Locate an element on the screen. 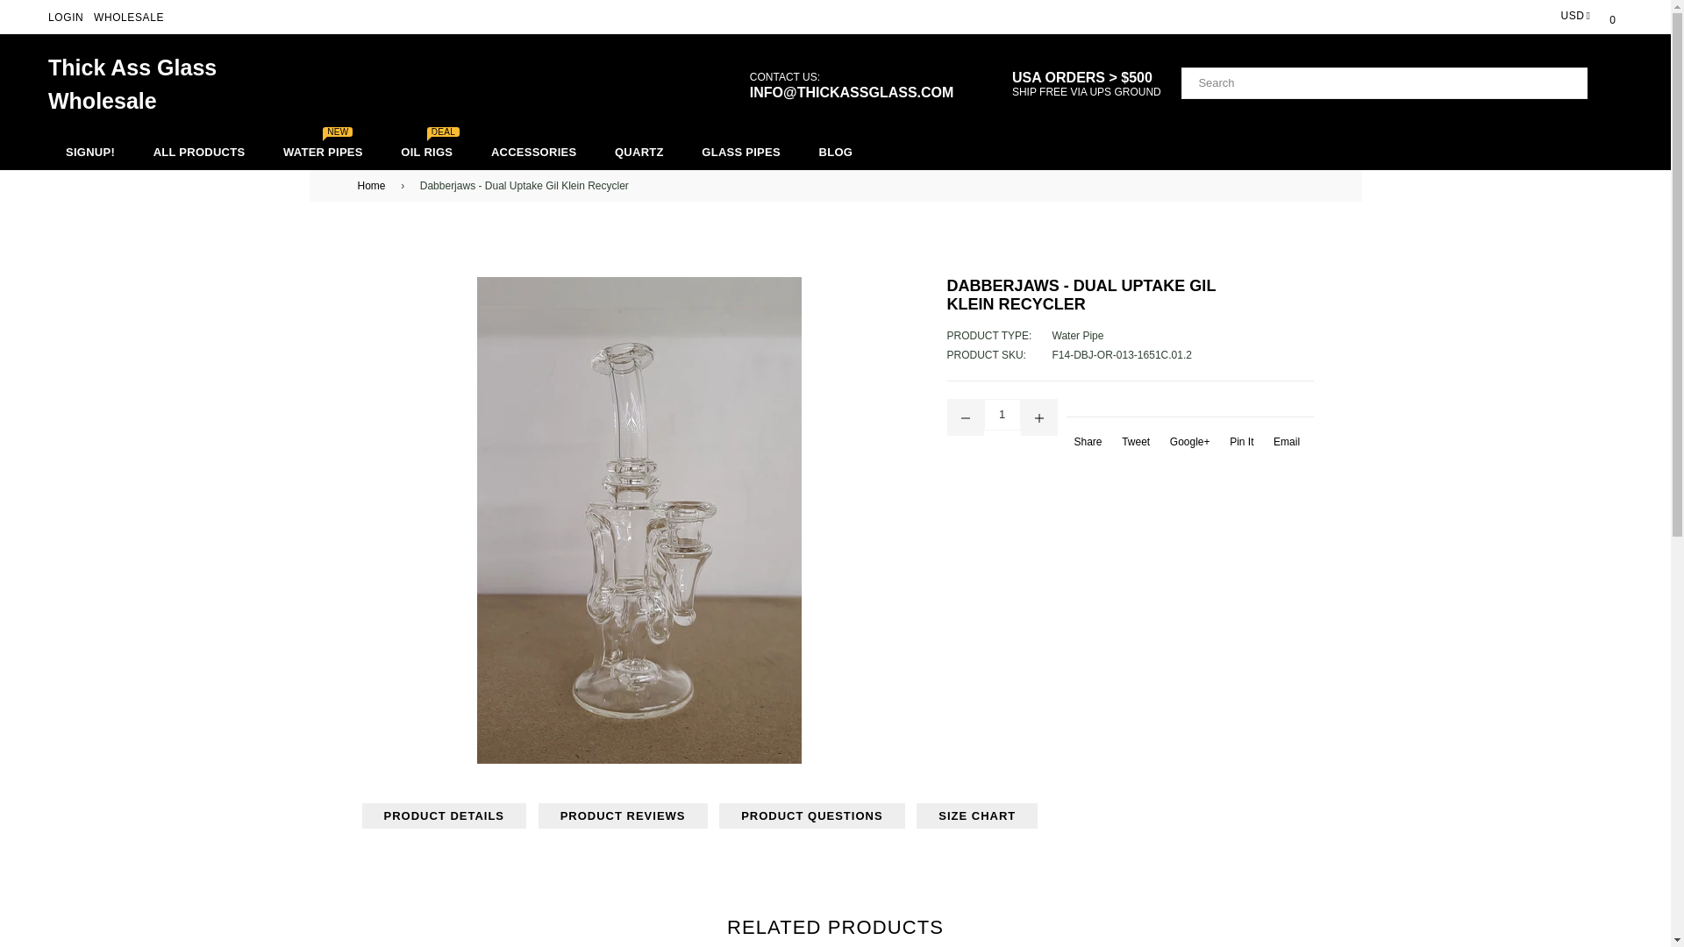  Thick Ass Glass Wholesale is located at coordinates (323, 153).